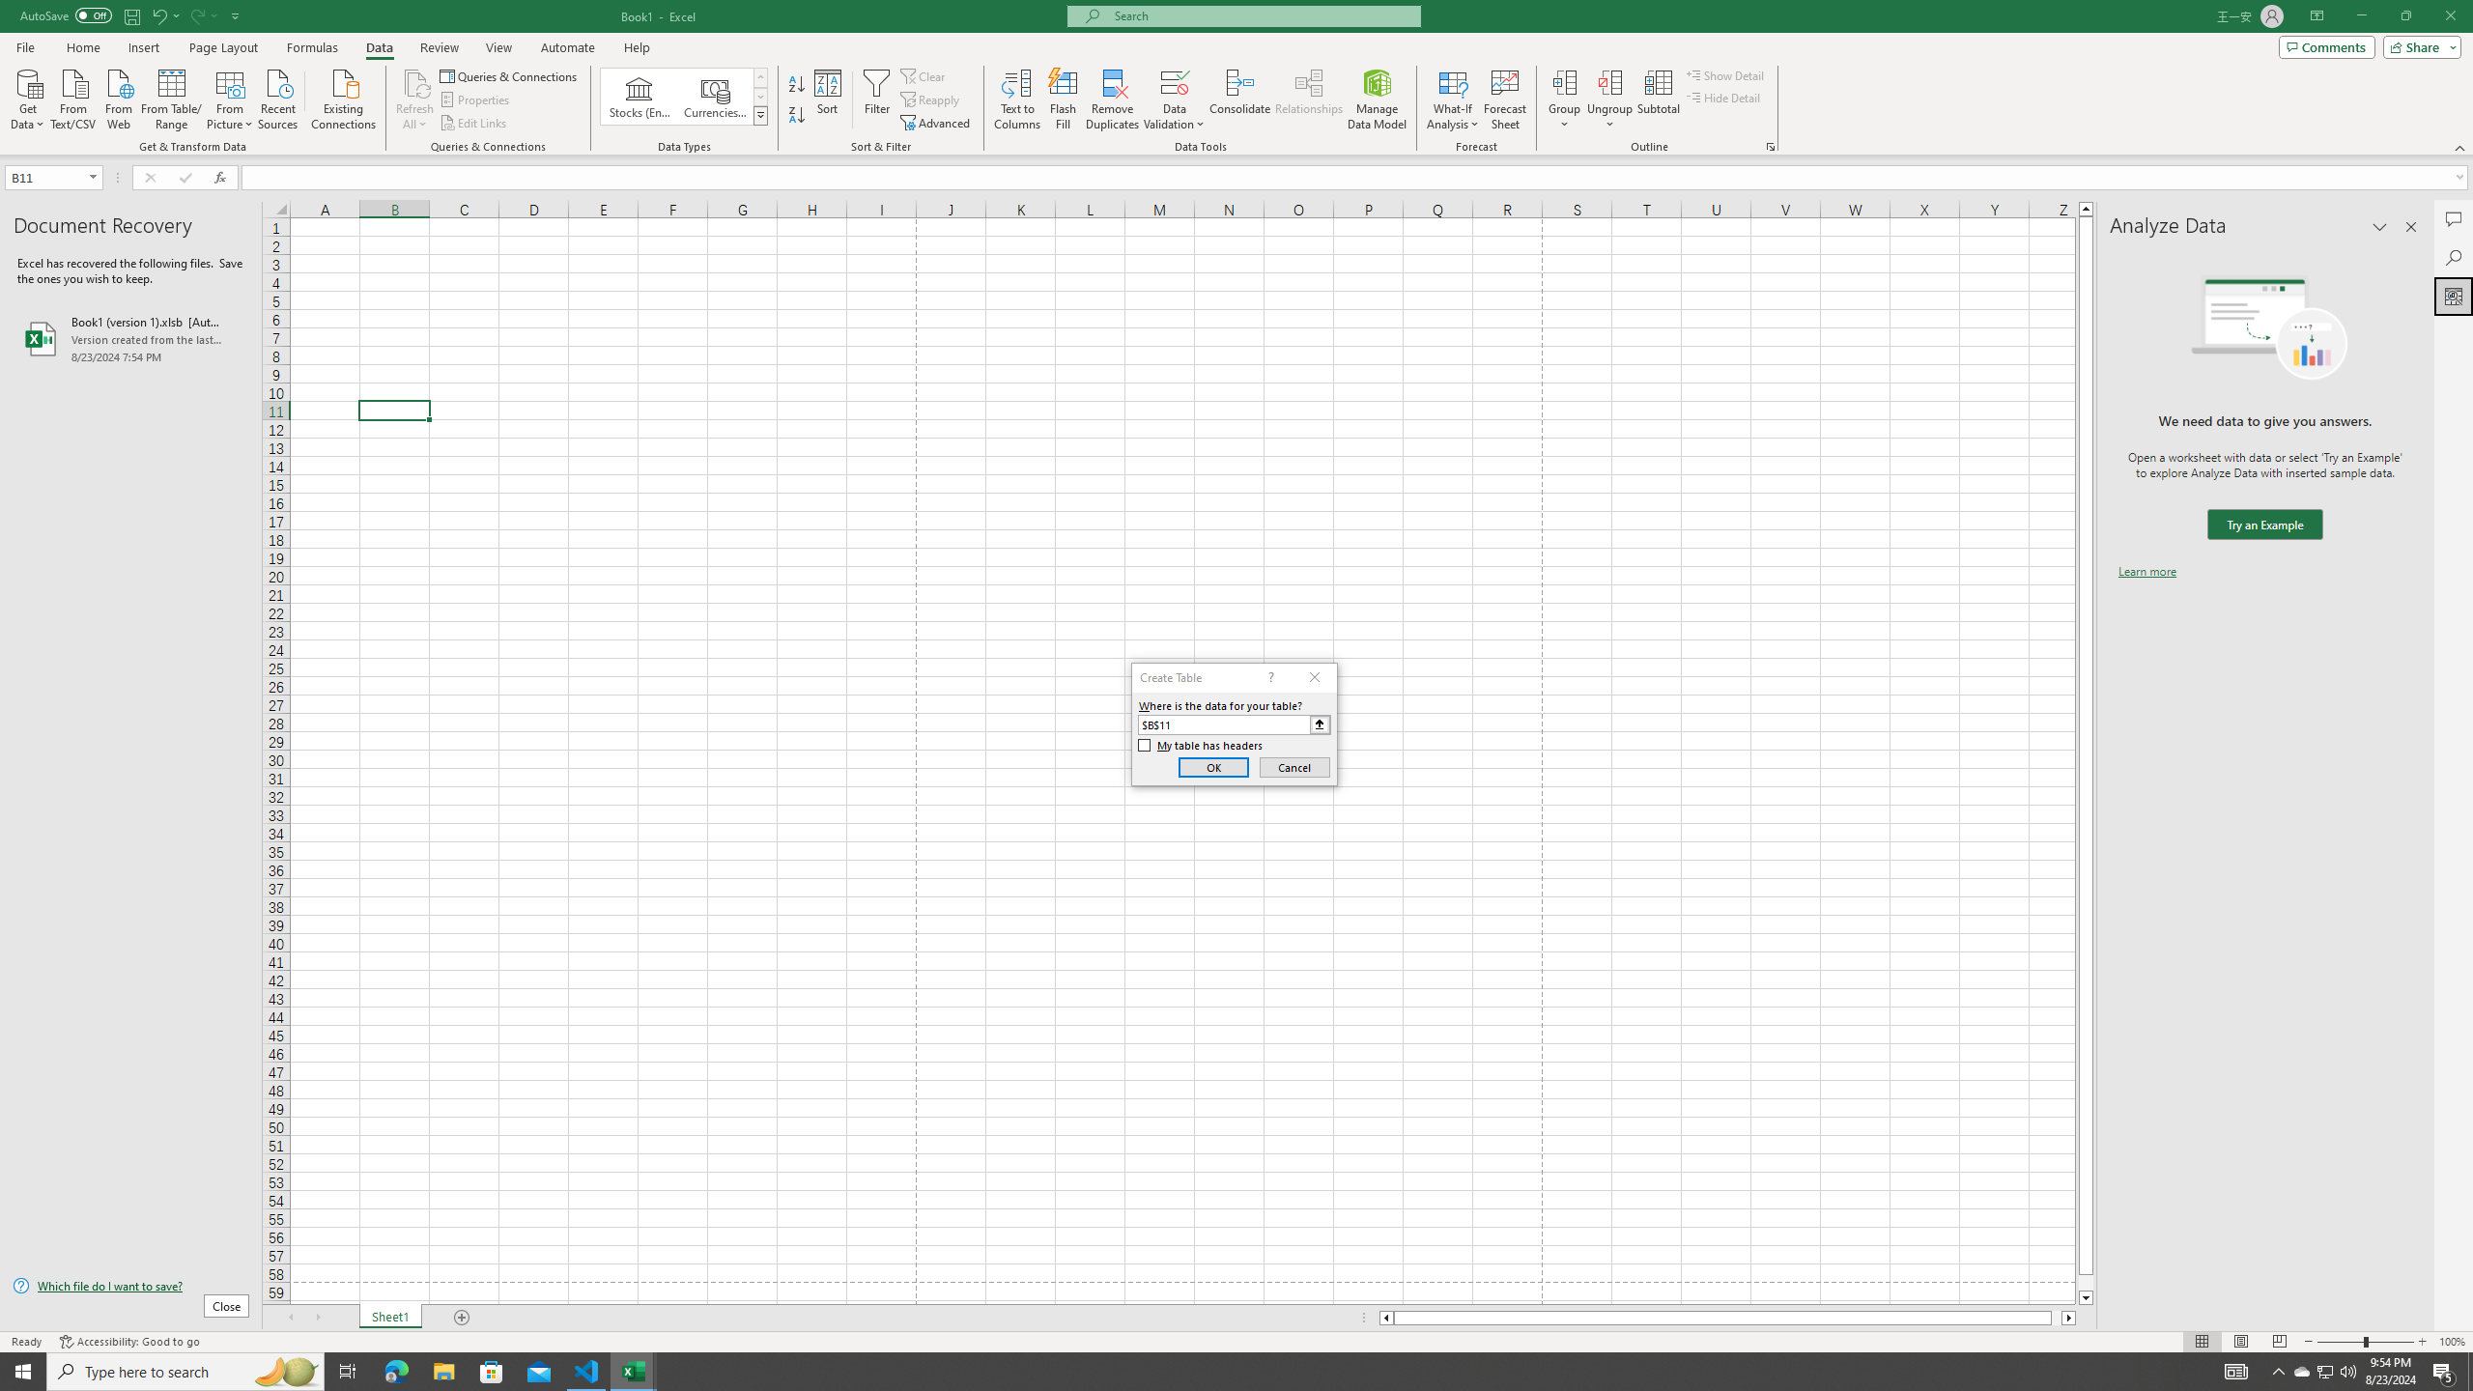 The height and width of the screenshot is (1391, 2473). I want to click on Share, so click(2419, 46).